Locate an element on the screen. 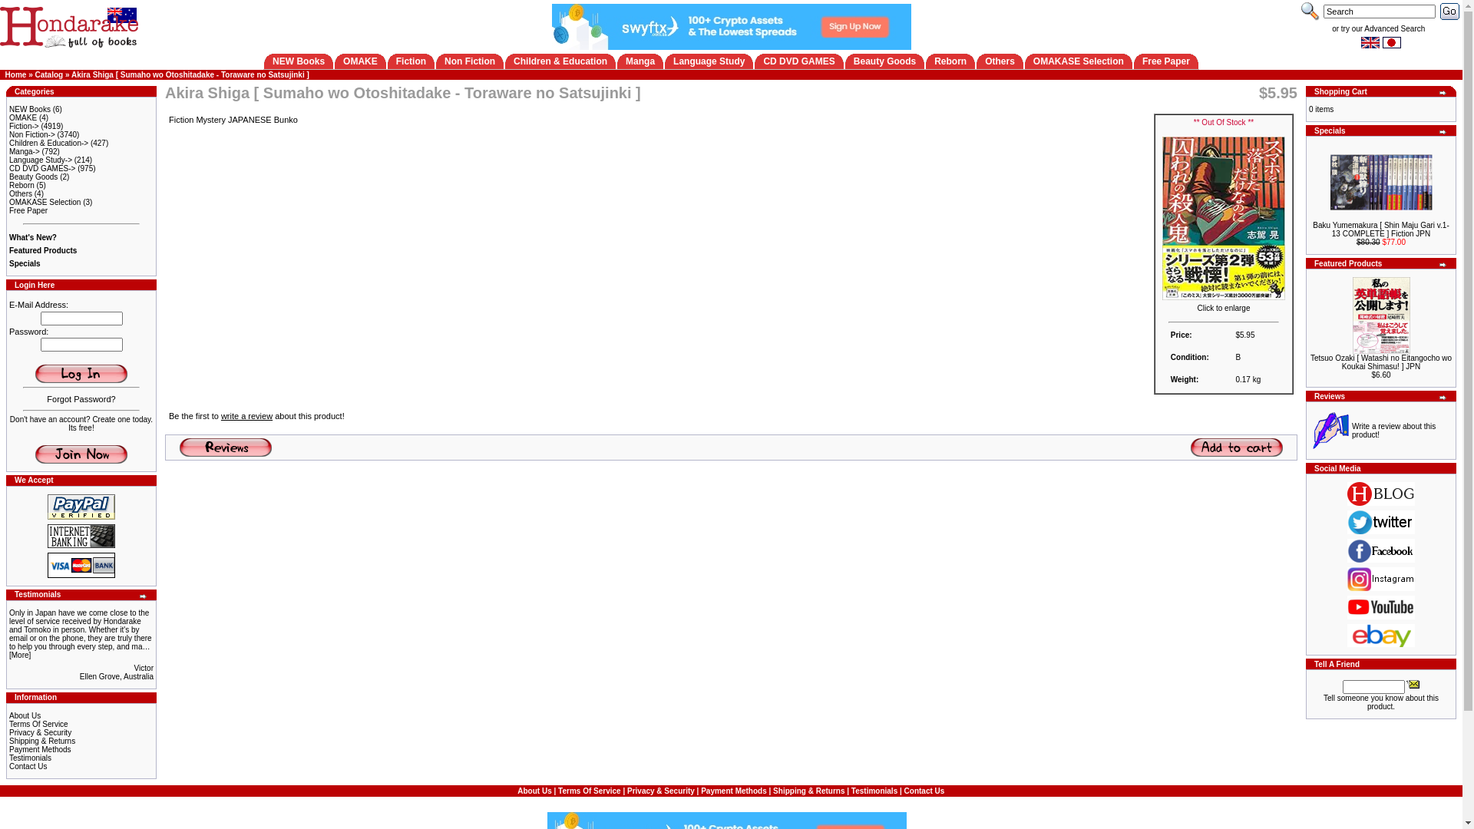 The width and height of the screenshot is (1474, 829). CD DVD GAMES is located at coordinates (798, 61).